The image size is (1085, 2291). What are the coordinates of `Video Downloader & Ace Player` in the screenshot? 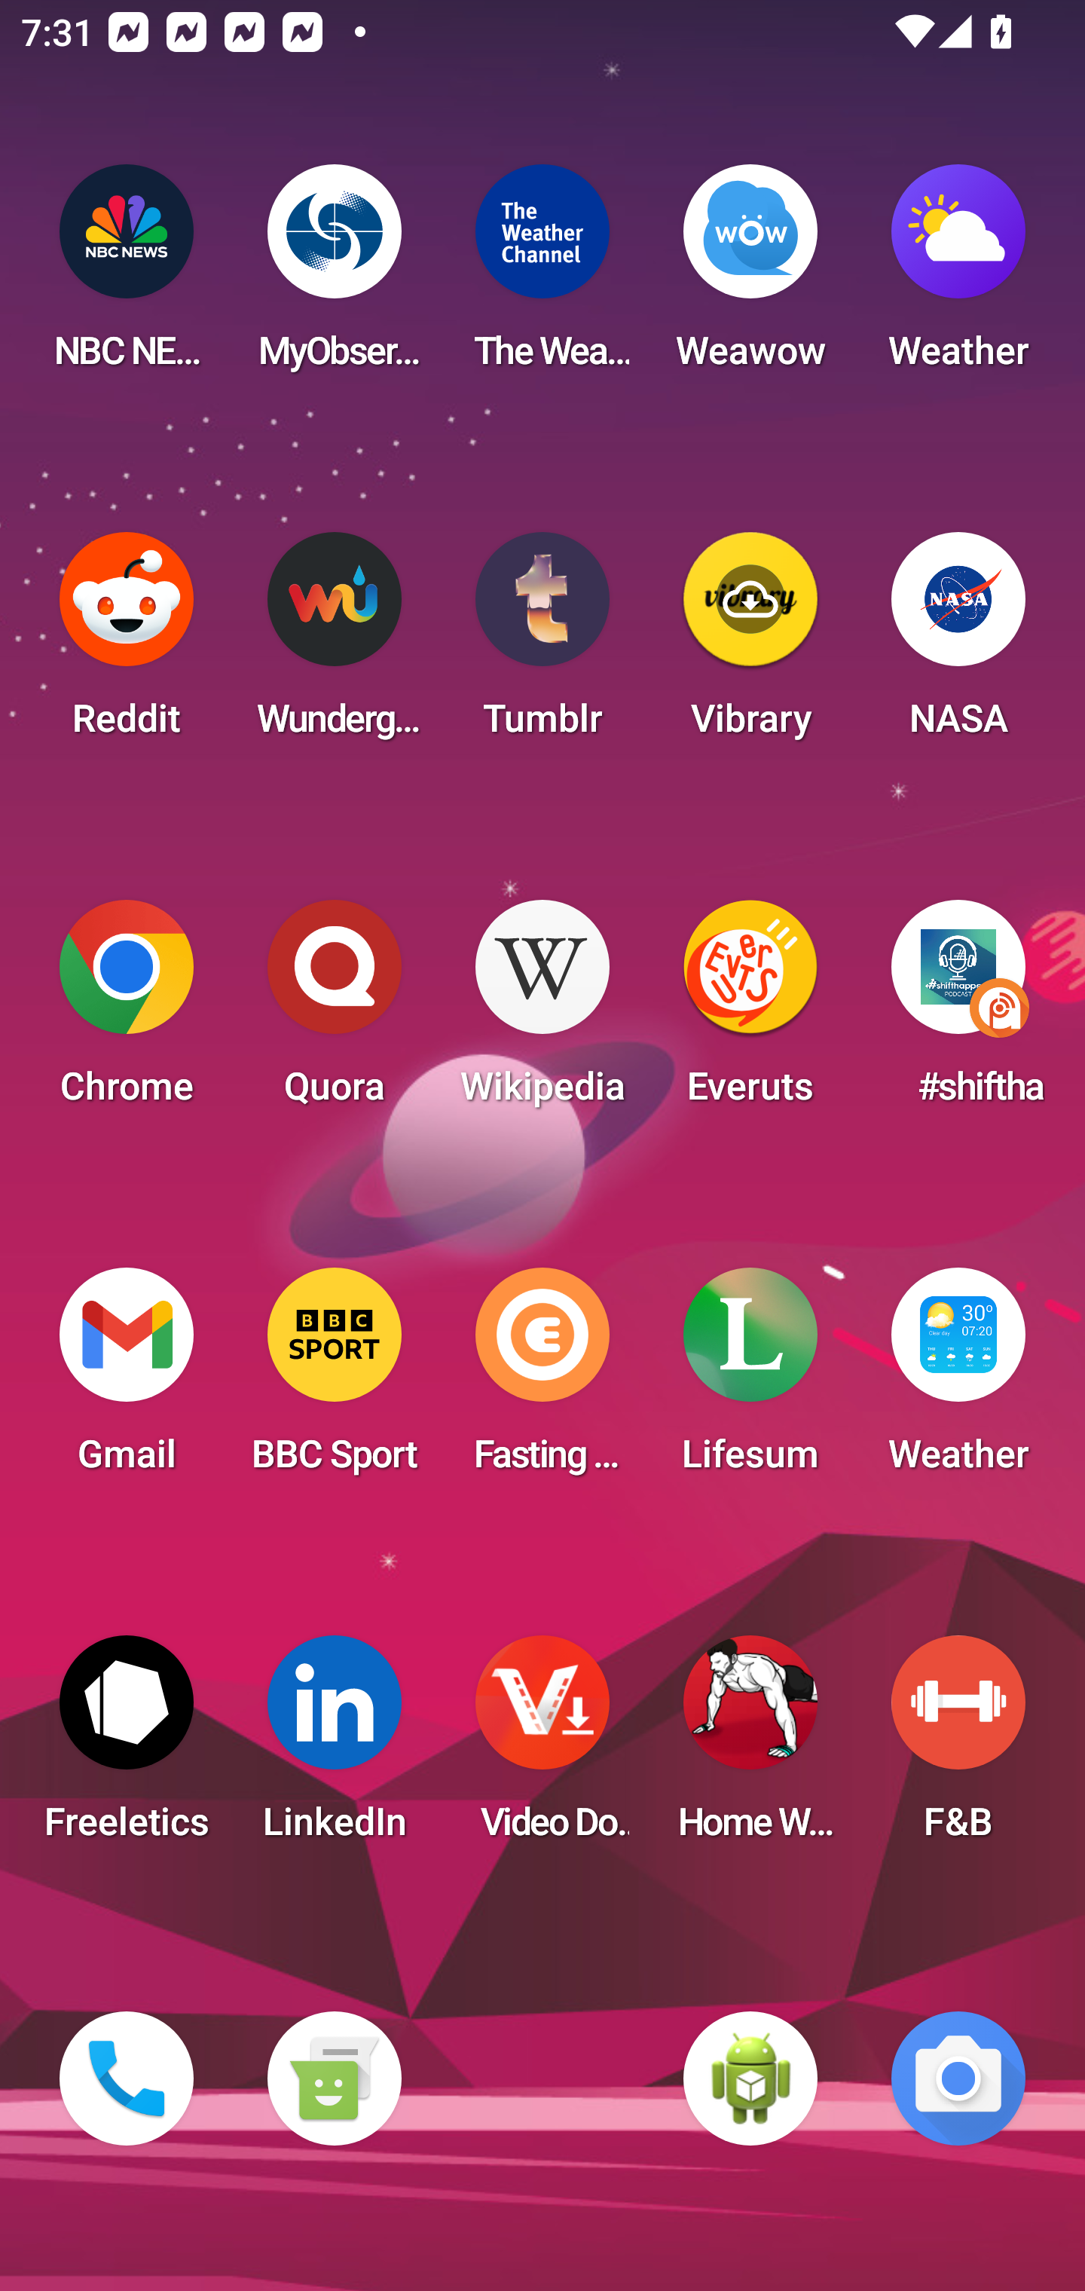 It's located at (542, 1747).